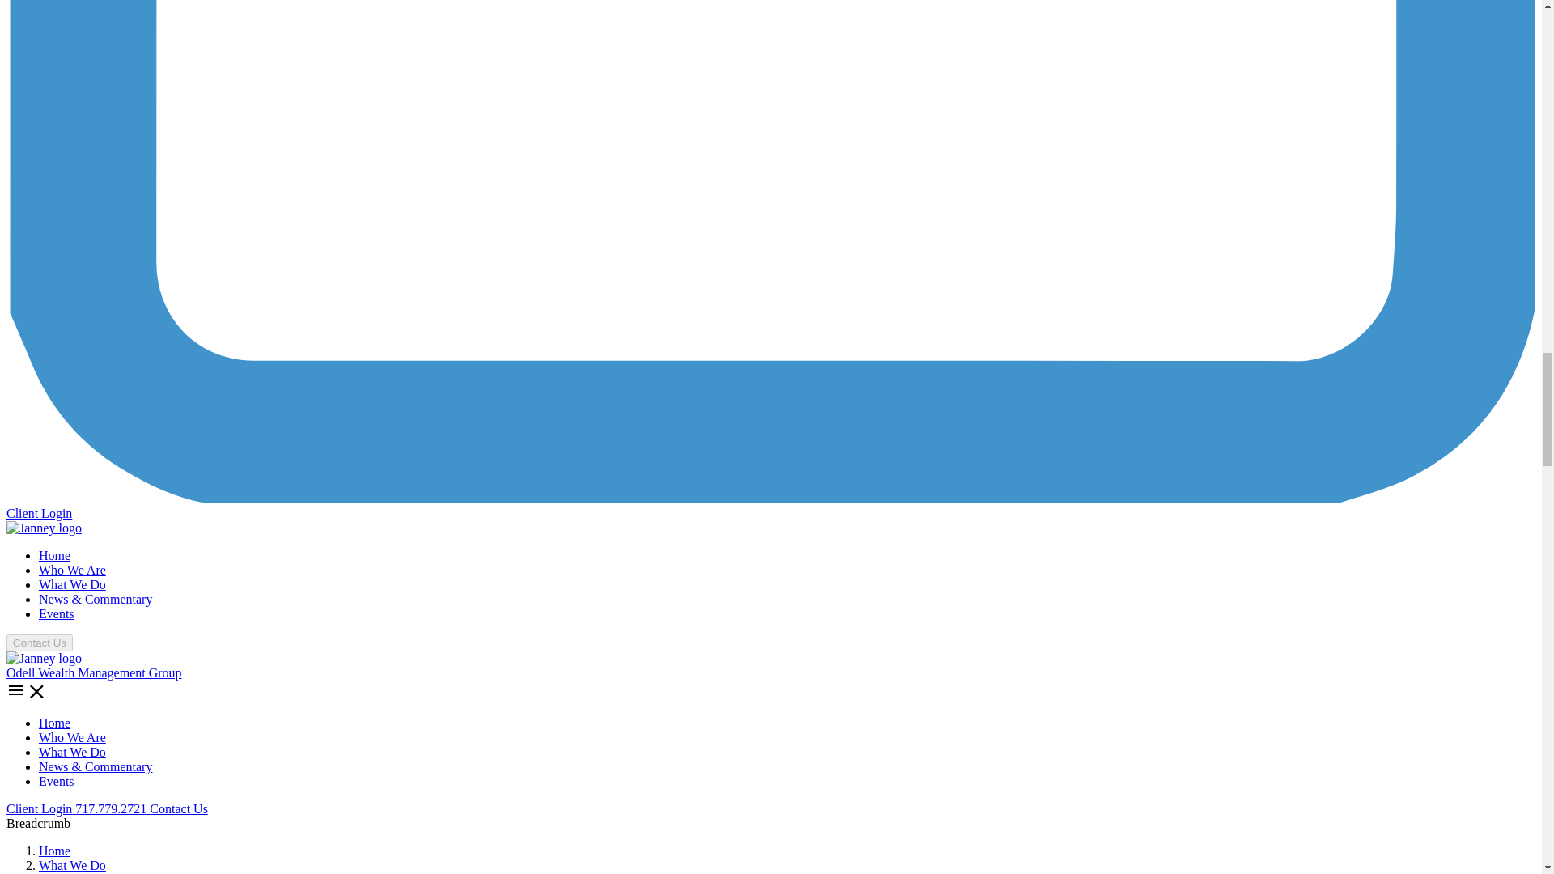 Image resolution: width=1554 pixels, height=874 pixels. I want to click on What We Do, so click(72, 864).